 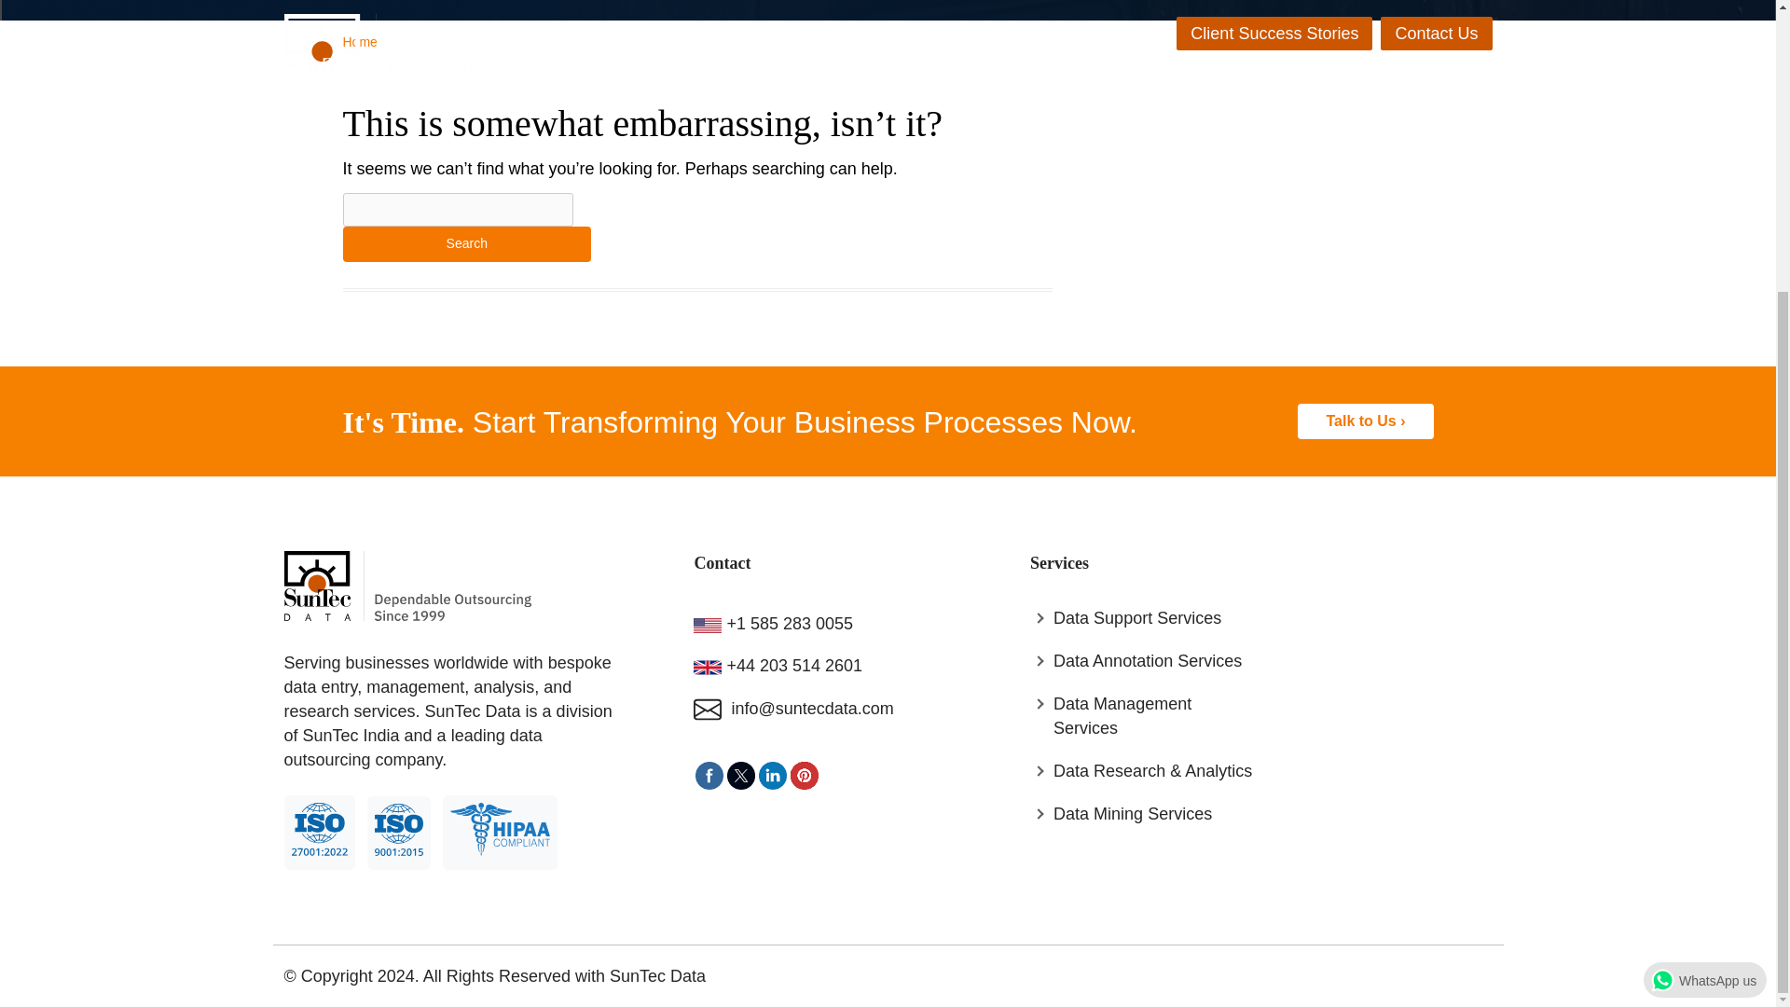 I want to click on Search, so click(x=468, y=244).